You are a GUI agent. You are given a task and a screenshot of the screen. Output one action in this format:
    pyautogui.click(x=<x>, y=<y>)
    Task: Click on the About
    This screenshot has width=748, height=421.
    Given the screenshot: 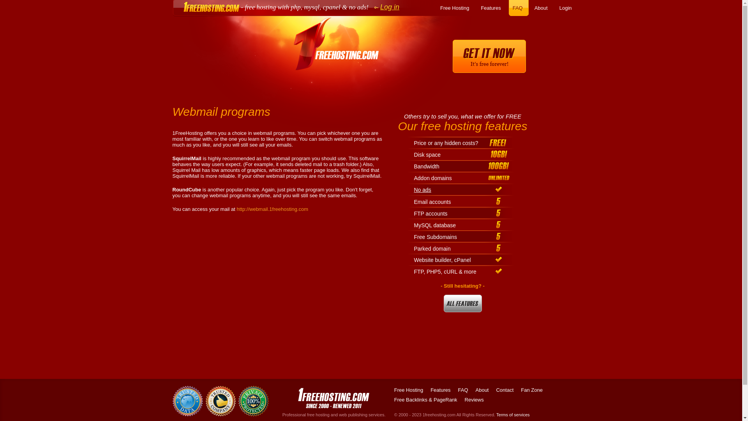 What is the action you would take?
    pyautogui.click(x=482, y=390)
    